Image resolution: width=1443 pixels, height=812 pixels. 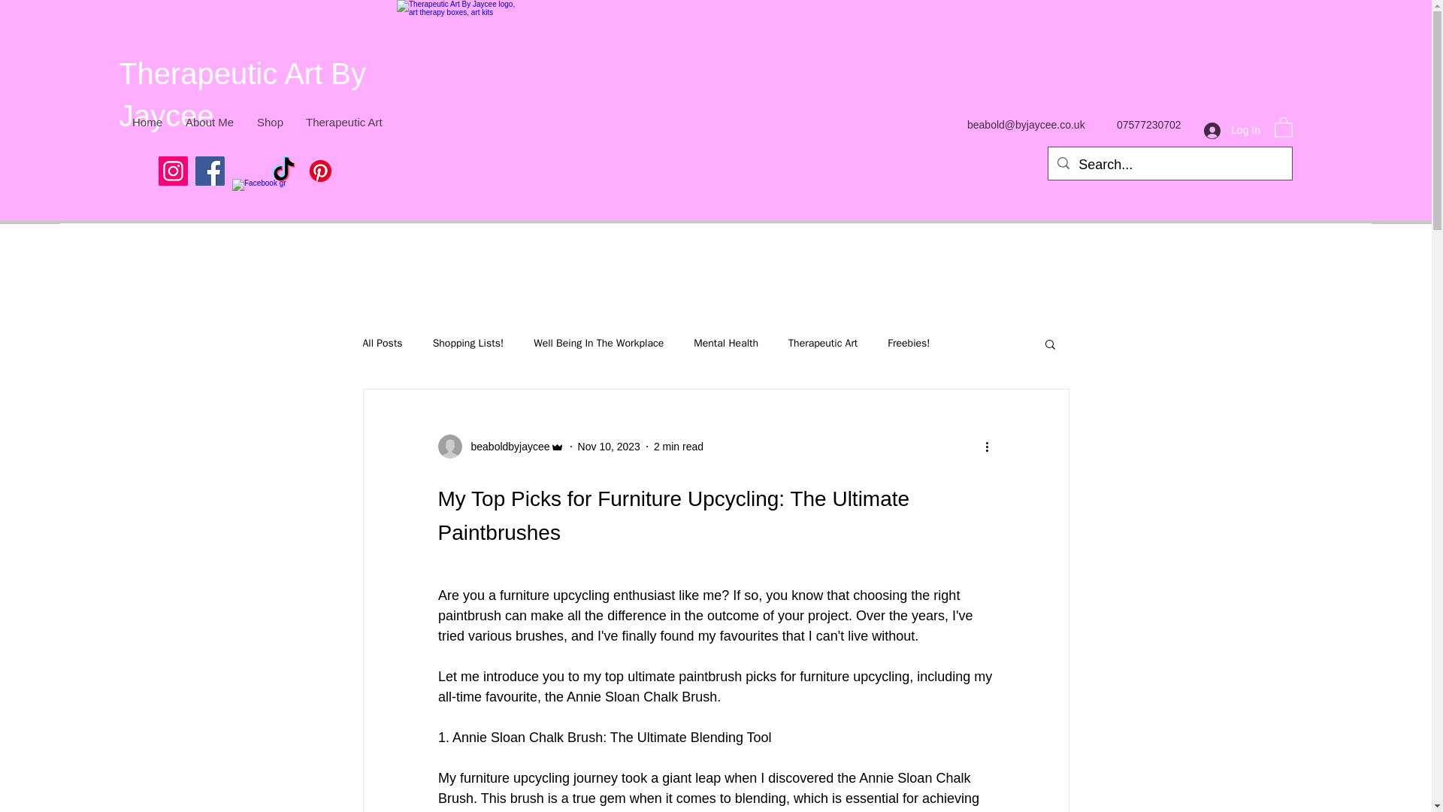 I want to click on Shopping Lists!, so click(x=468, y=343).